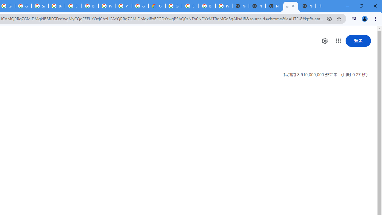 This screenshot has width=382, height=215. I want to click on Browse Chrome as a guest - Computer - Google Chrome Help, so click(190, 6).